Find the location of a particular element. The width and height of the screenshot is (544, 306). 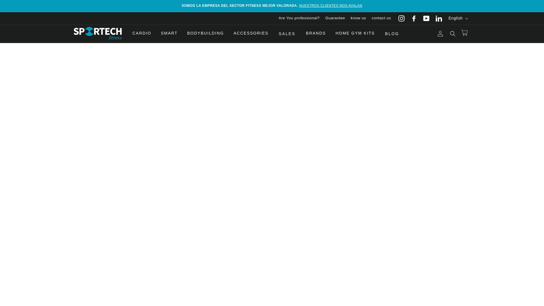

Guarantee is located at coordinates (335, 18).